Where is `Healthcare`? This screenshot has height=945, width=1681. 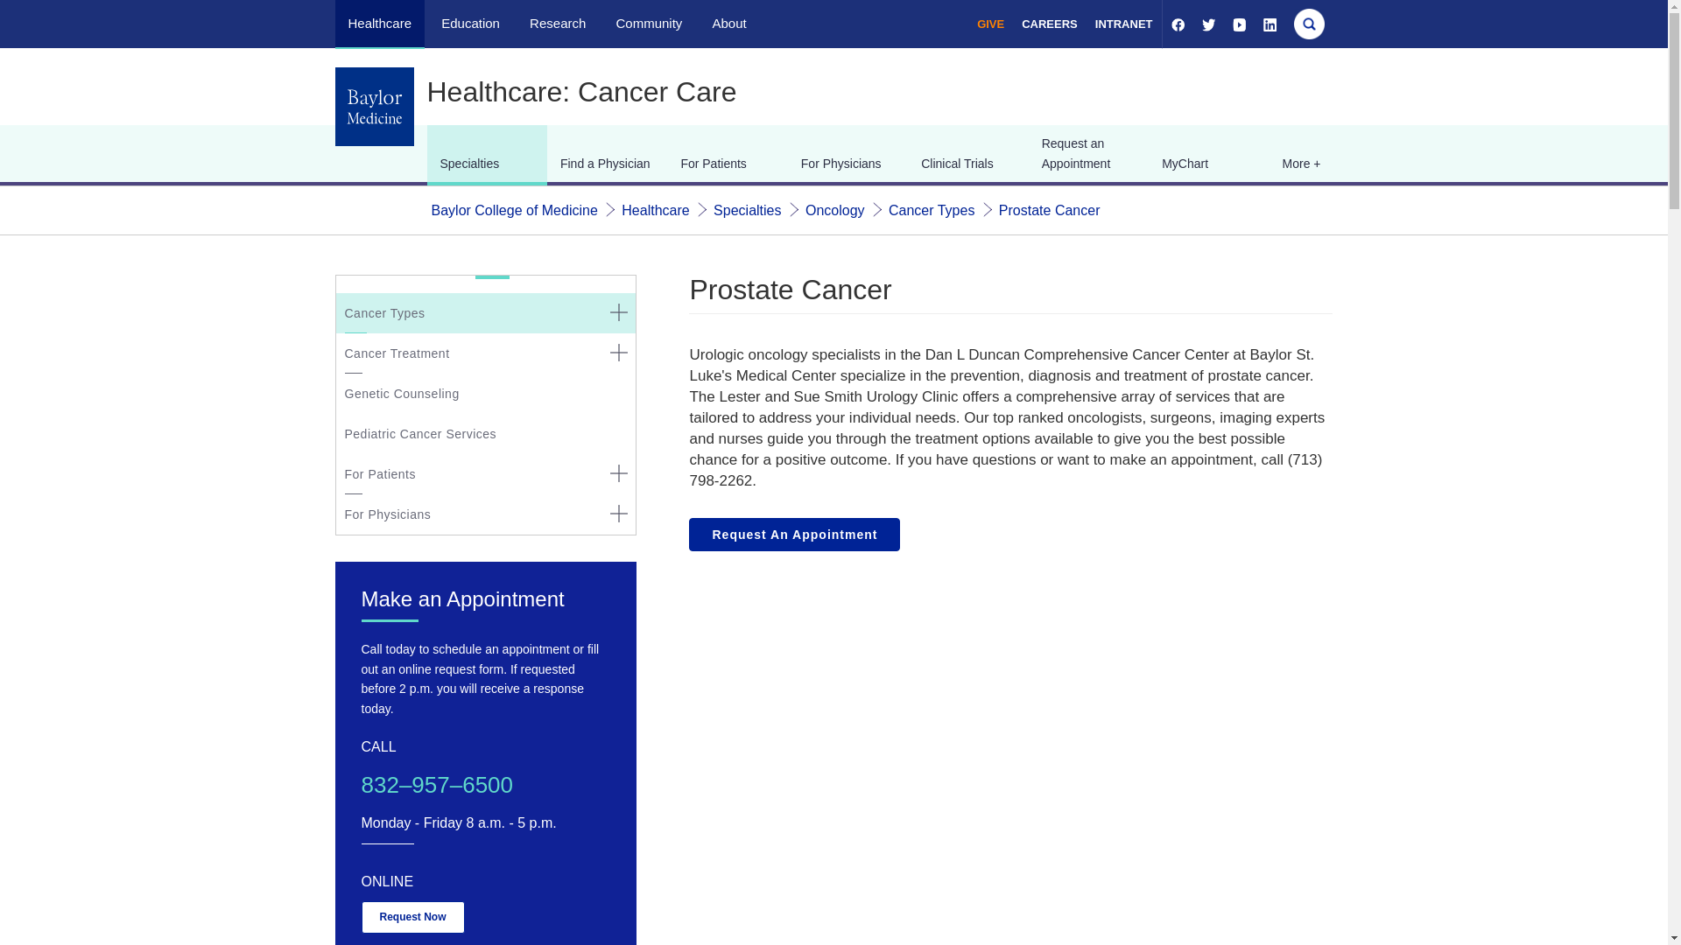
Healthcare is located at coordinates (380, 23).